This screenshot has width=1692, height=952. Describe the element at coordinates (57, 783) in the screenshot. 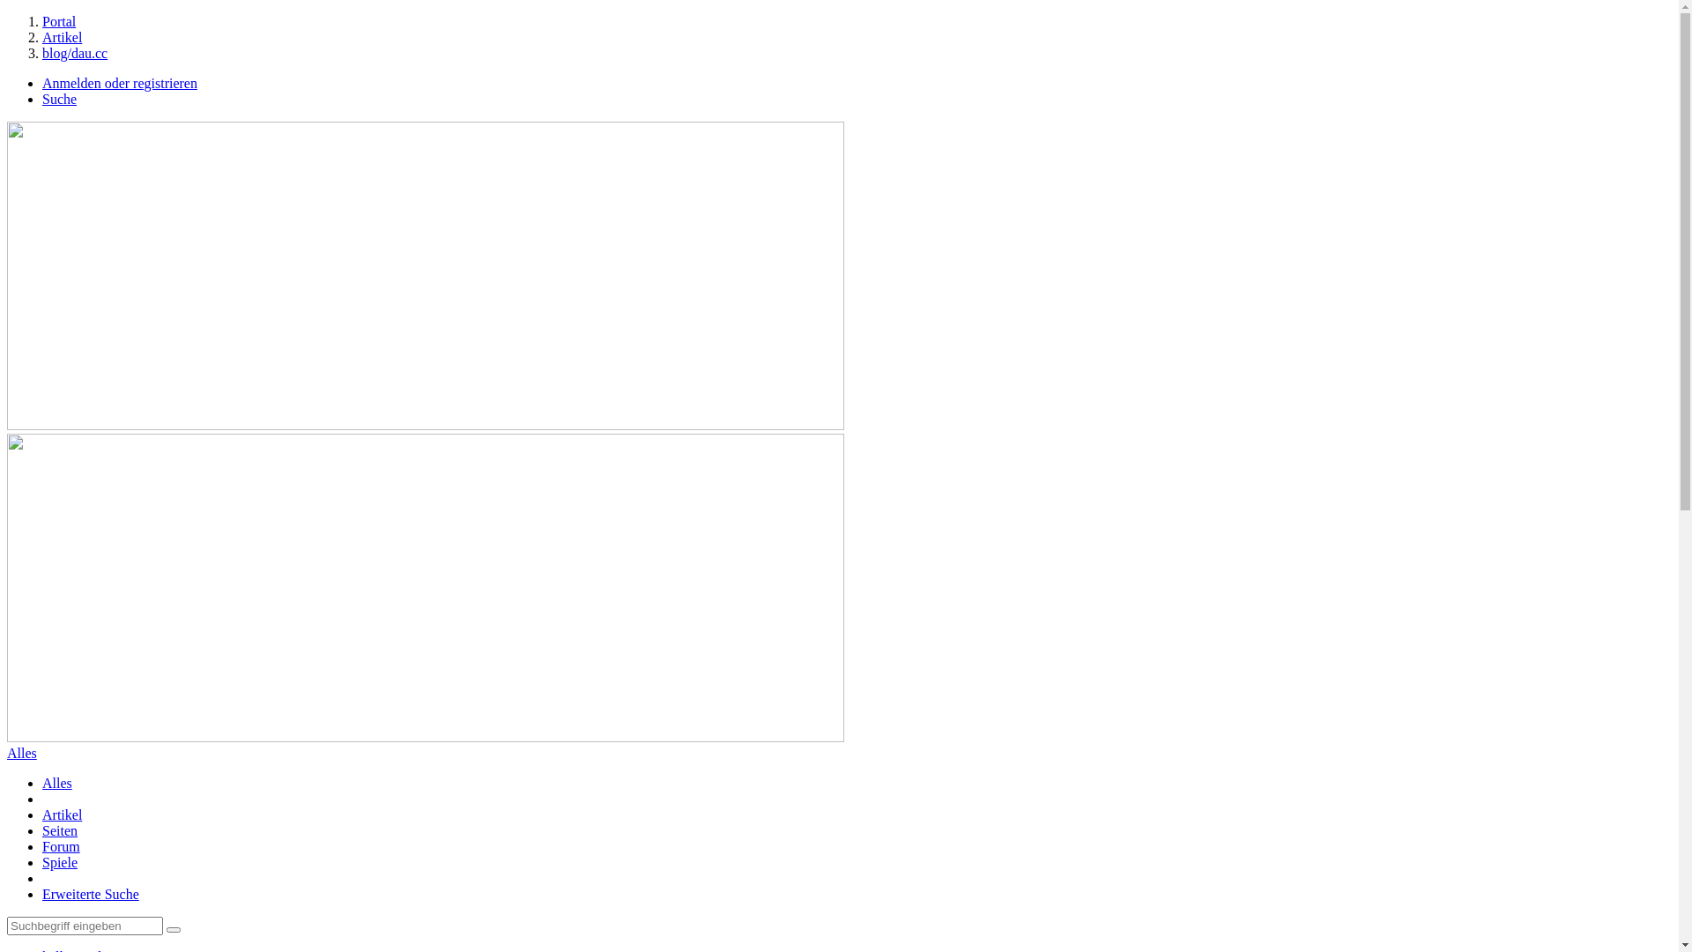

I see `Alles` at that location.